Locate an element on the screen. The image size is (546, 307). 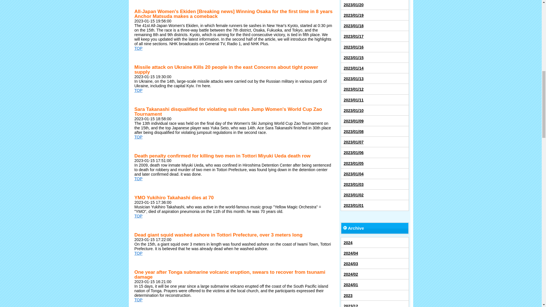
TOP is located at coordinates (138, 300).